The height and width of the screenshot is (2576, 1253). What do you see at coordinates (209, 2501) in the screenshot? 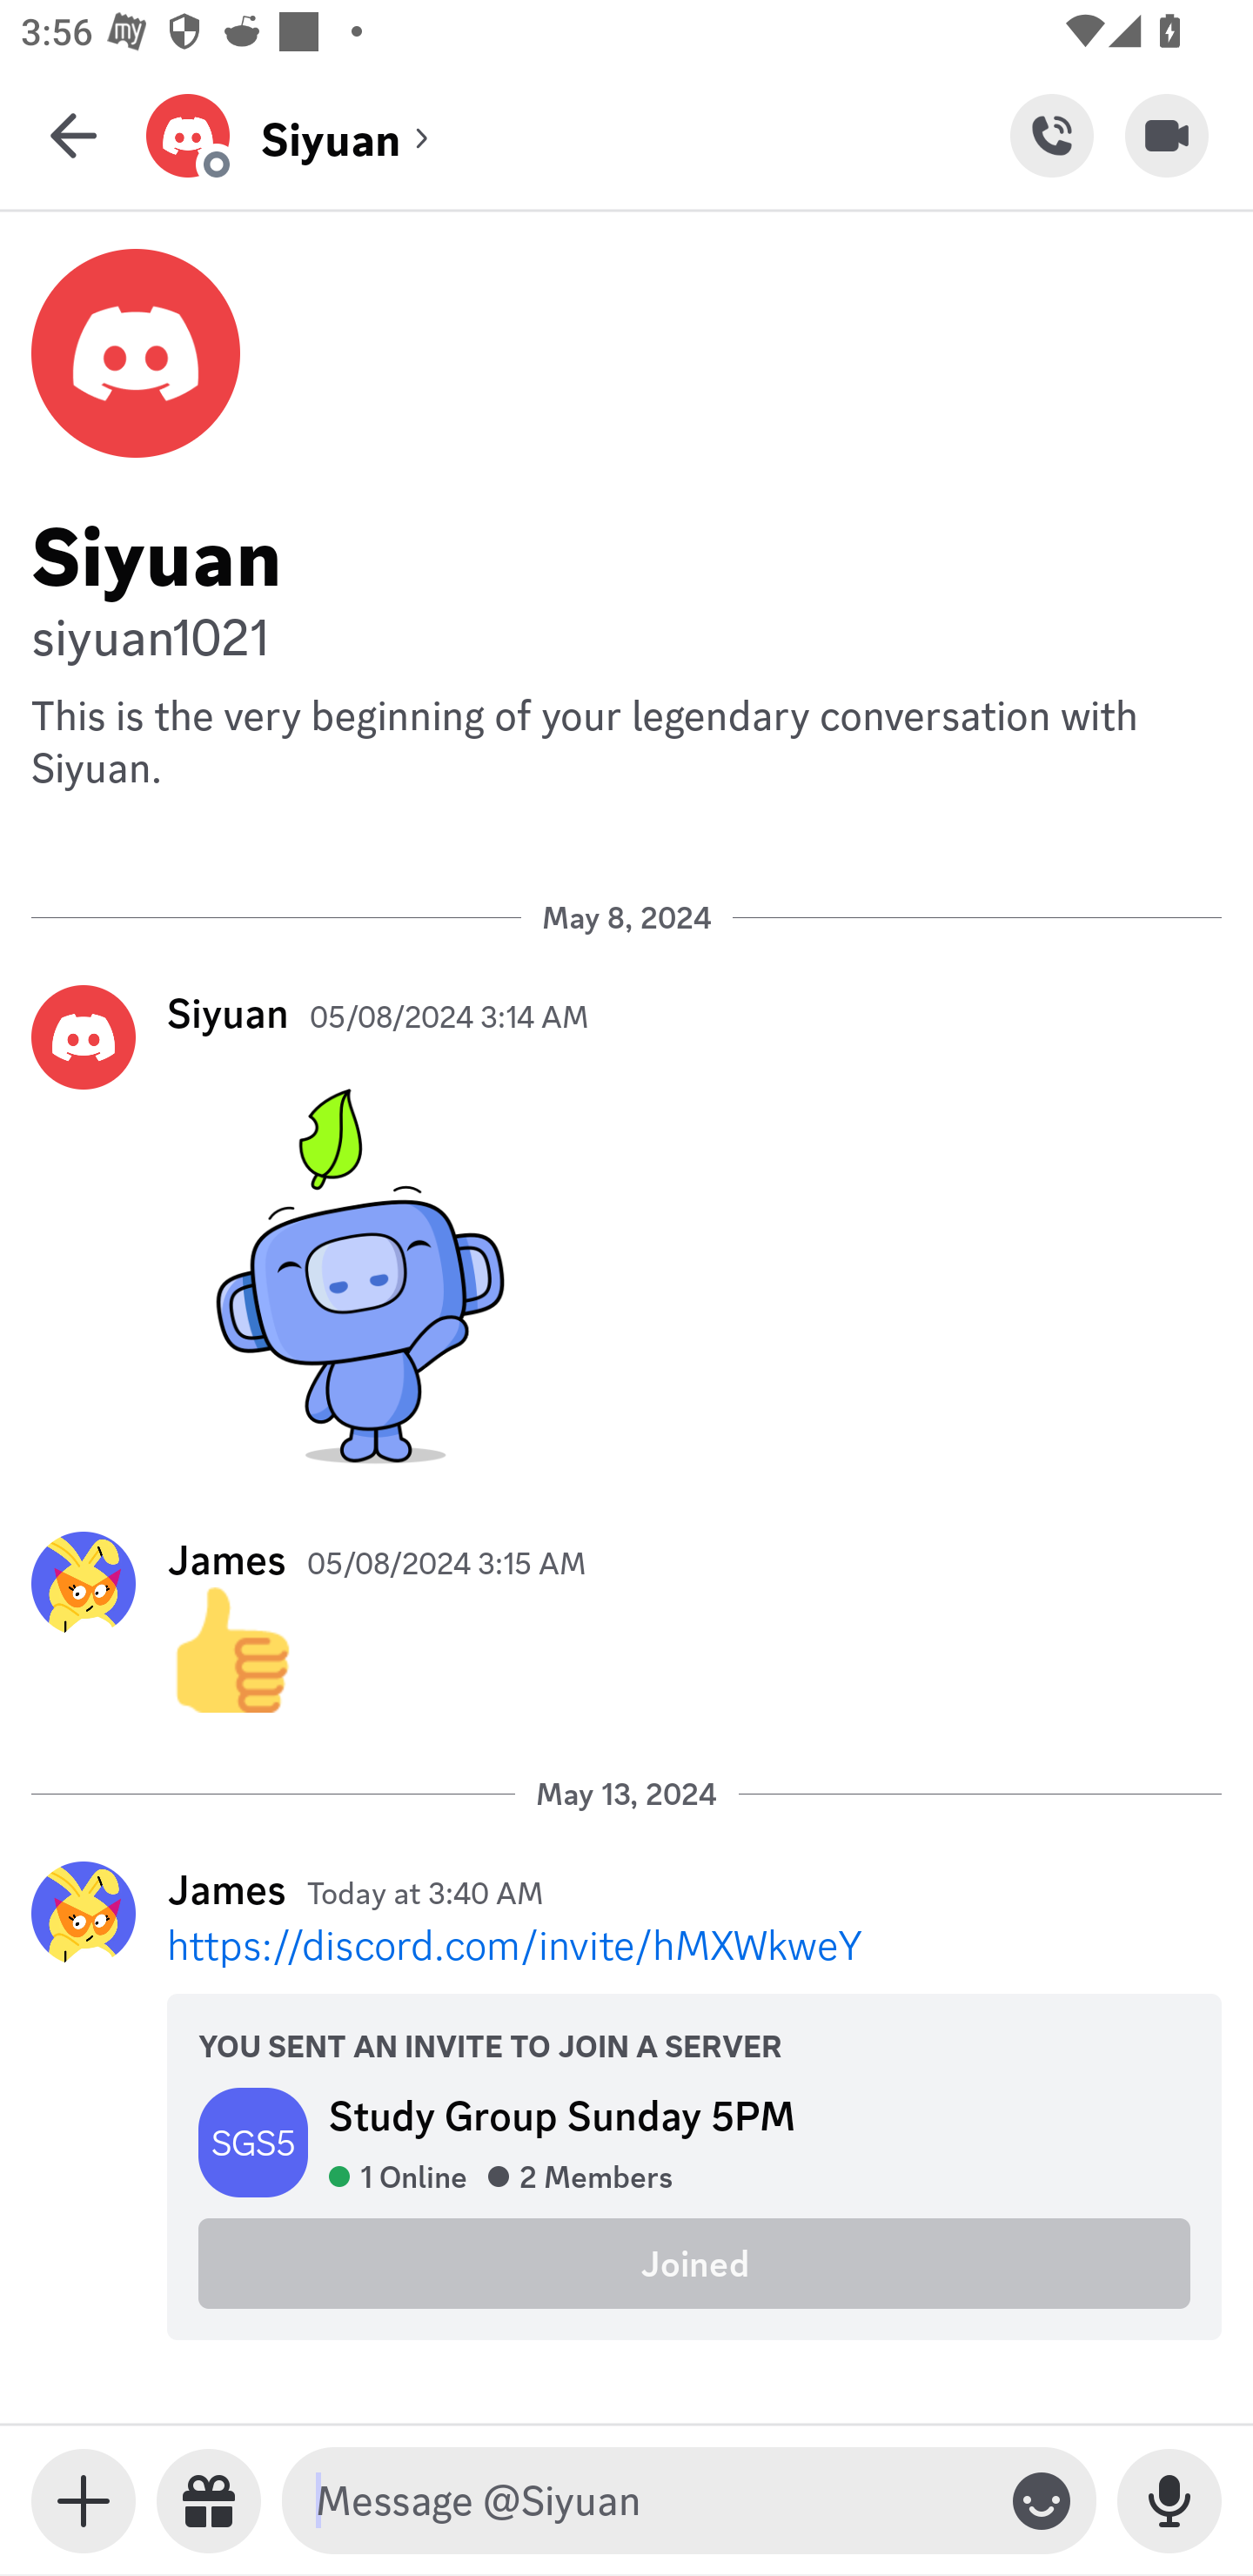
I see `Send a gift` at bounding box center [209, 2501].